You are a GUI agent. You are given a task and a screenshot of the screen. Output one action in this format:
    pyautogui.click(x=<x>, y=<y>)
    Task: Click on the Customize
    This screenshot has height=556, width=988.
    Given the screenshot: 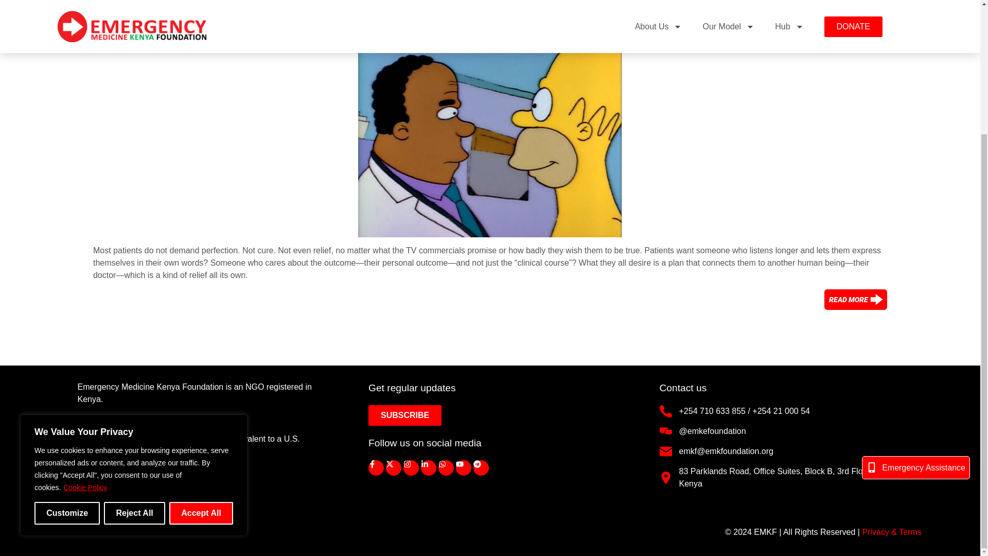 What is the action you would take?
    pyautogui.click(x=67, y=343)
    